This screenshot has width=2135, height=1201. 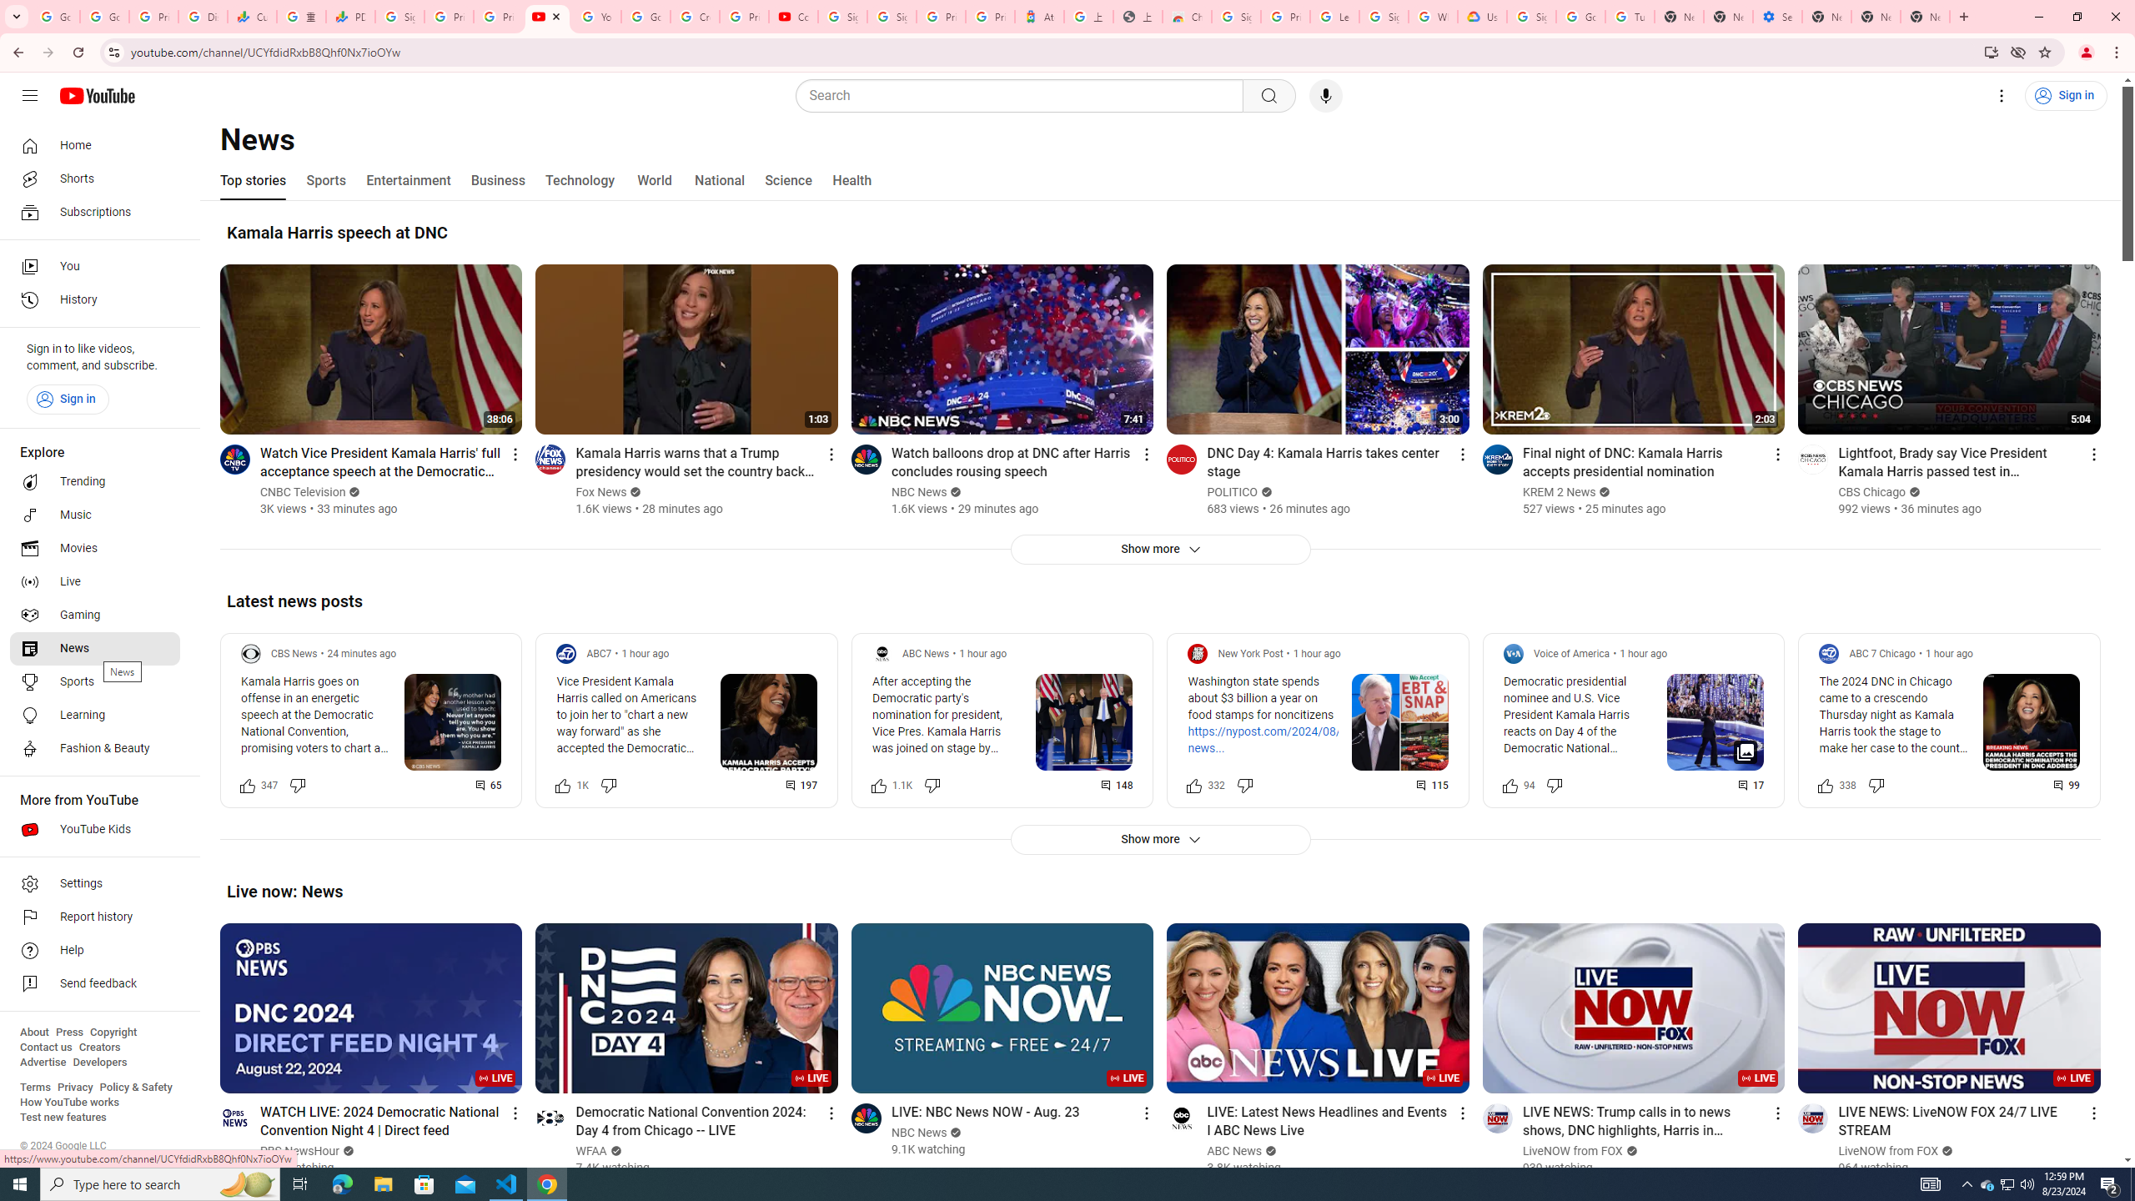 What do you see at coordinates (1039, 17) in the screenshot?
I see `Atour Hotel - Google hotels` at bounding box center [1039, 17].